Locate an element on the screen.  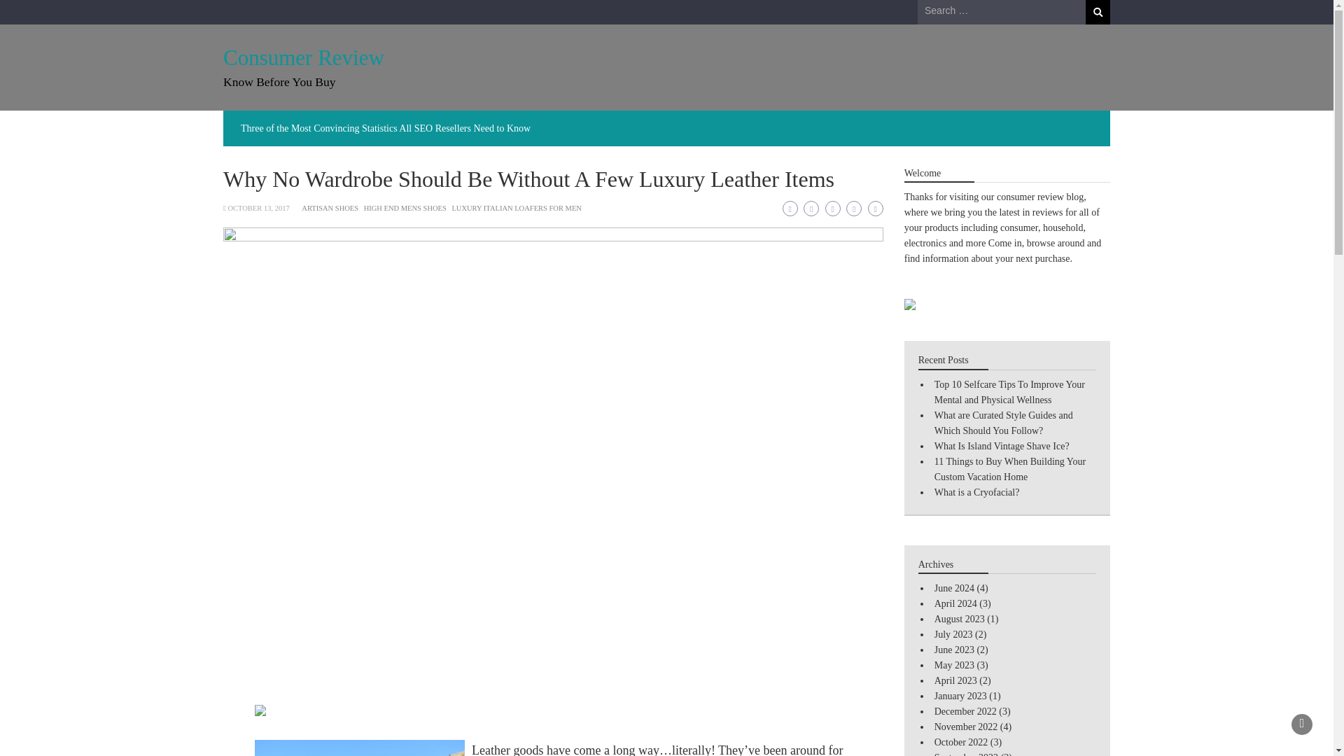
Consumer Review is located at coordinates (304, 57).